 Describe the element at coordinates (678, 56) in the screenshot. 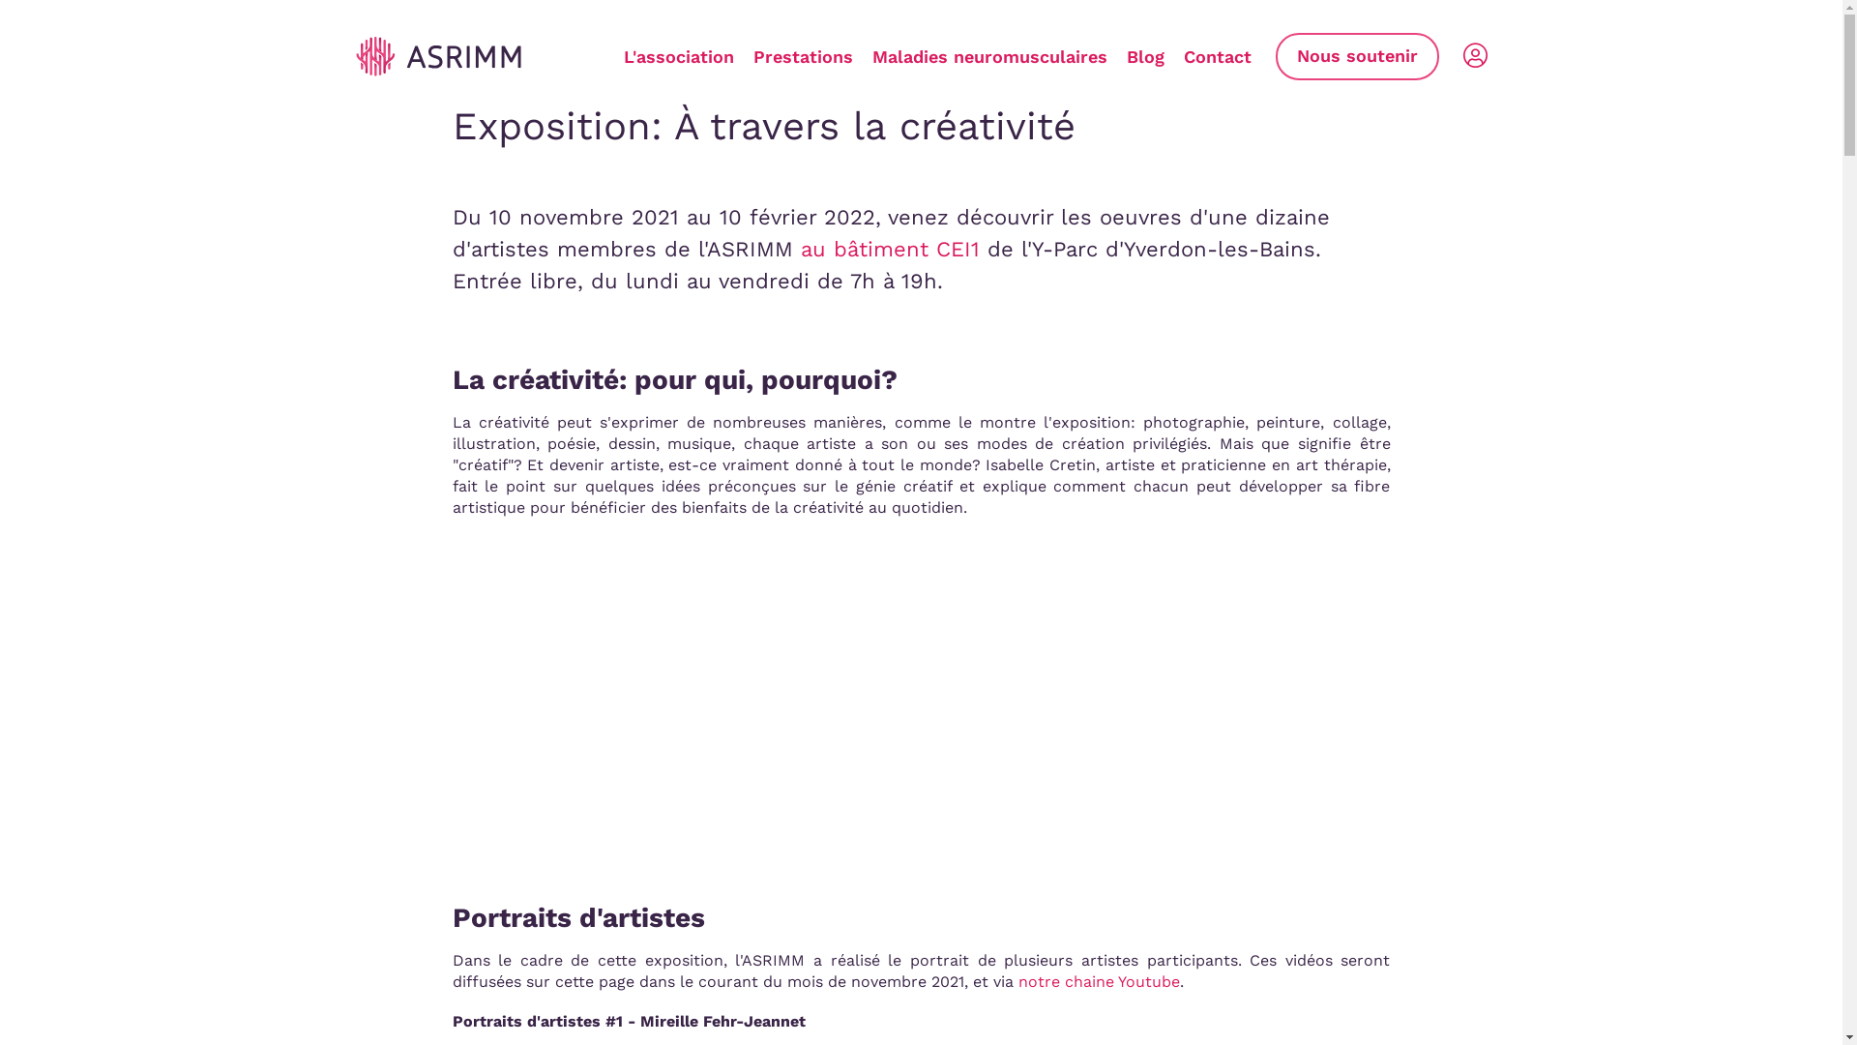

I see `L'association` at that location.